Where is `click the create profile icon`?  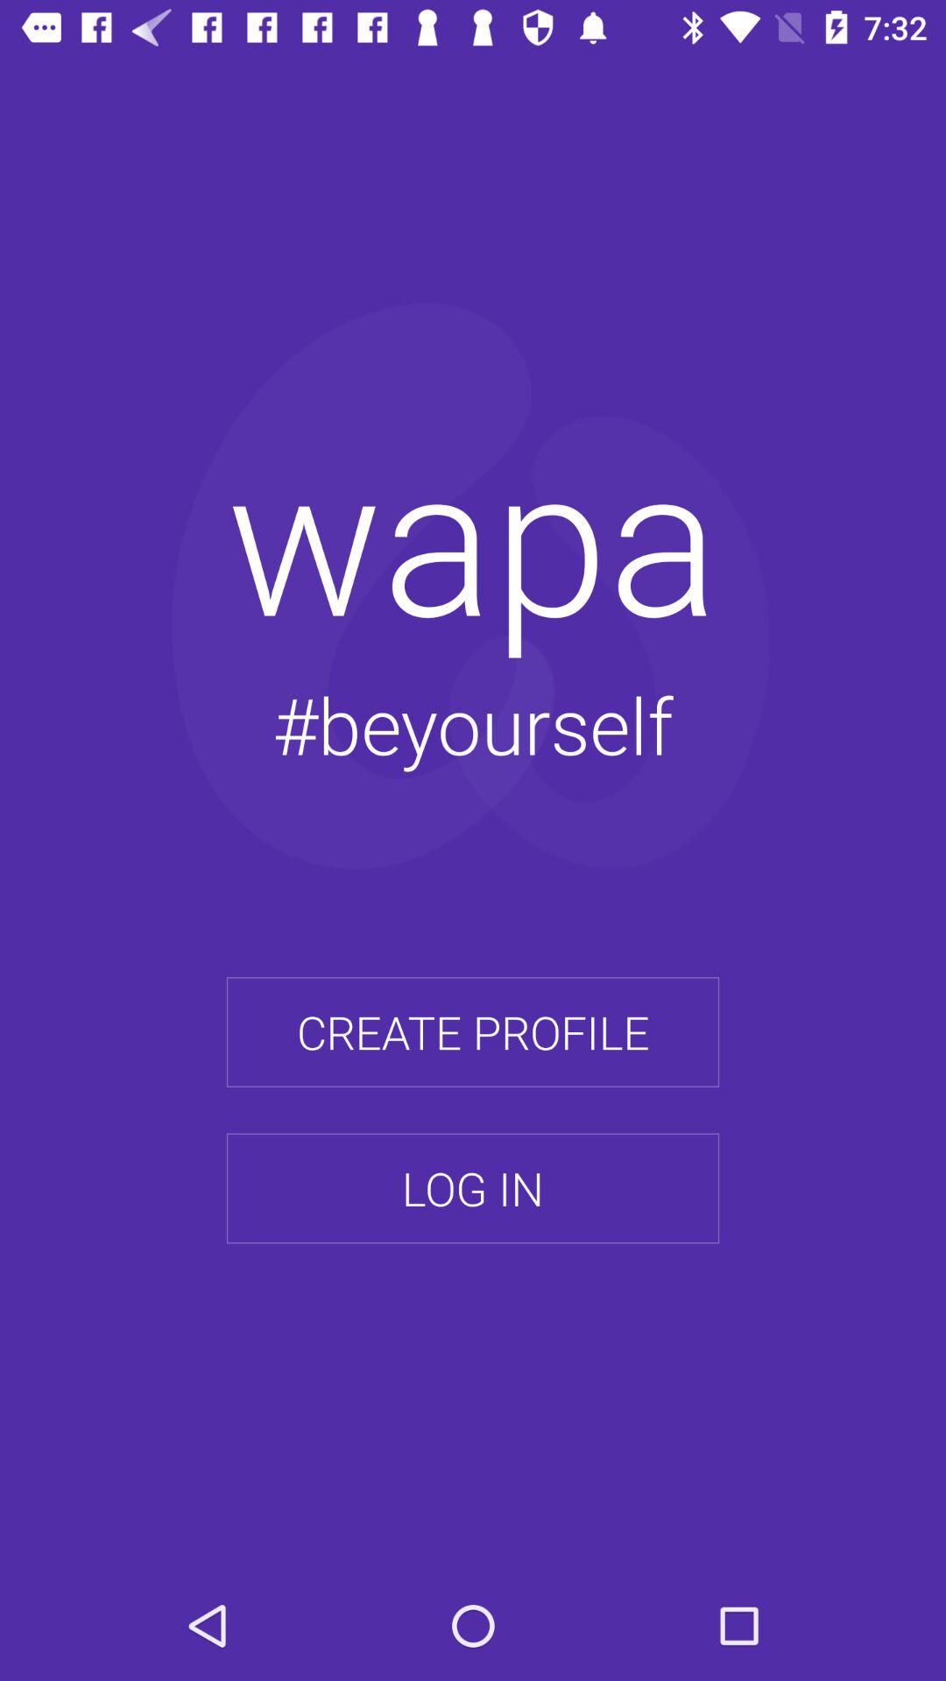
click the create profile icon is located at coordinates (473, 1032).